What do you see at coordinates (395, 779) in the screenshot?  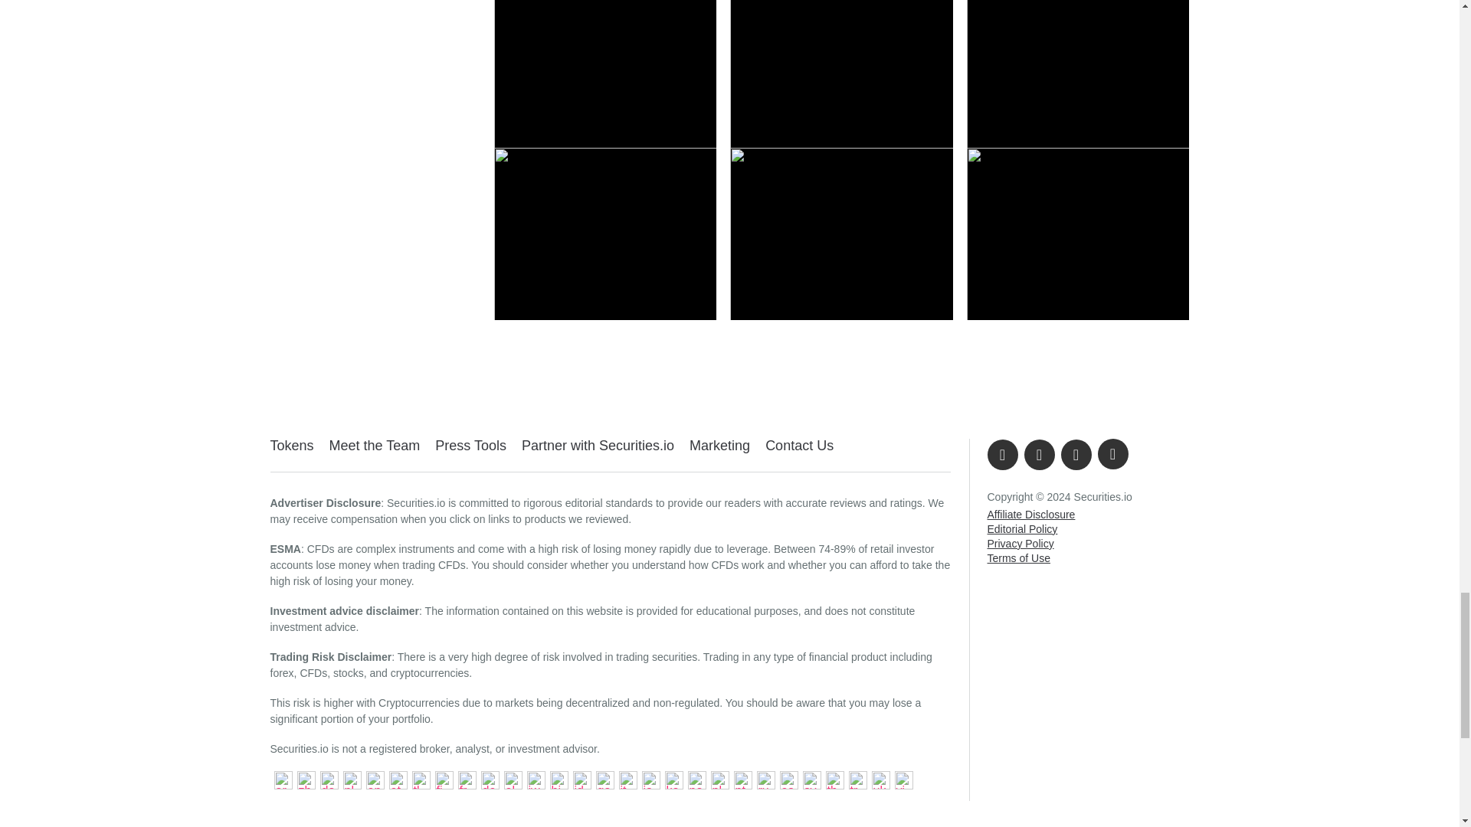 I see `Estonian` at bounding box center [395, 779].